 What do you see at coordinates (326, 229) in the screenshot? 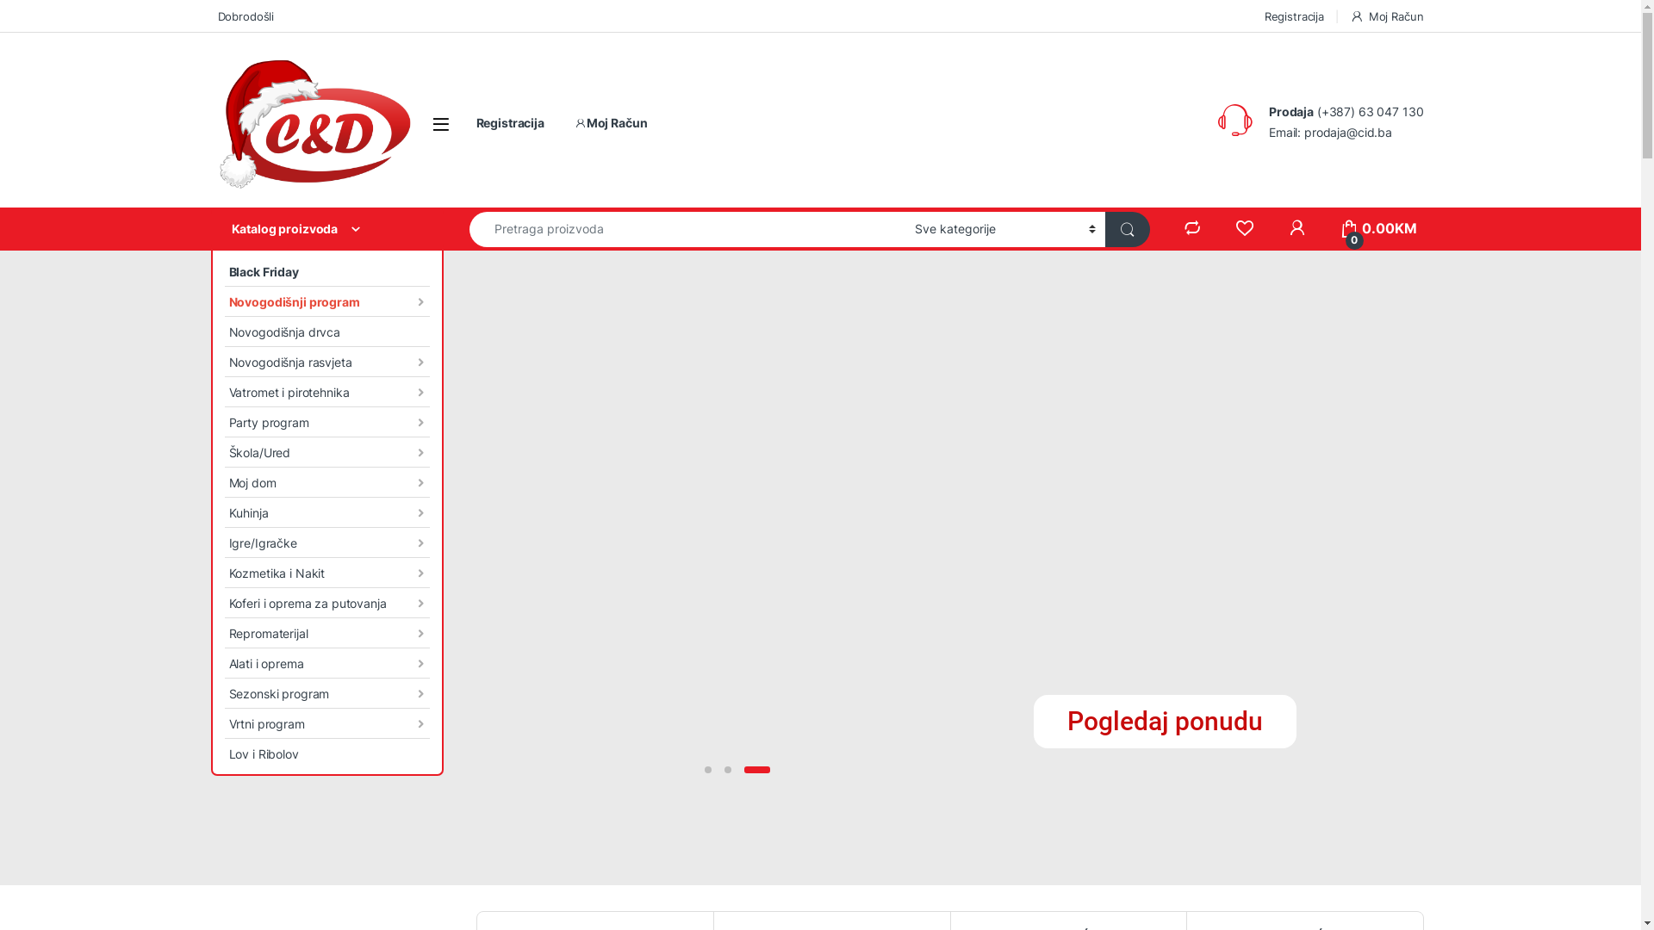
I see `Katalog proizvoda` at bounding box center [326, 229].